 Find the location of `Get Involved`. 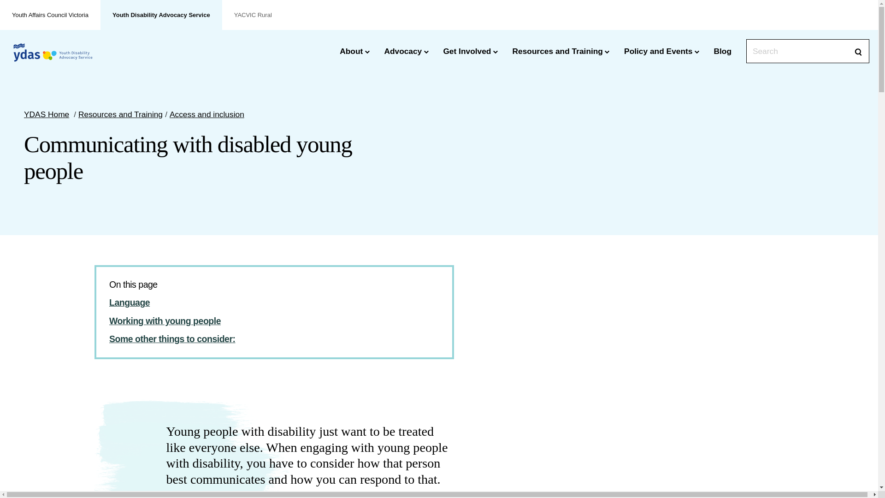

Get Involved is located at coordinates (470, 51).